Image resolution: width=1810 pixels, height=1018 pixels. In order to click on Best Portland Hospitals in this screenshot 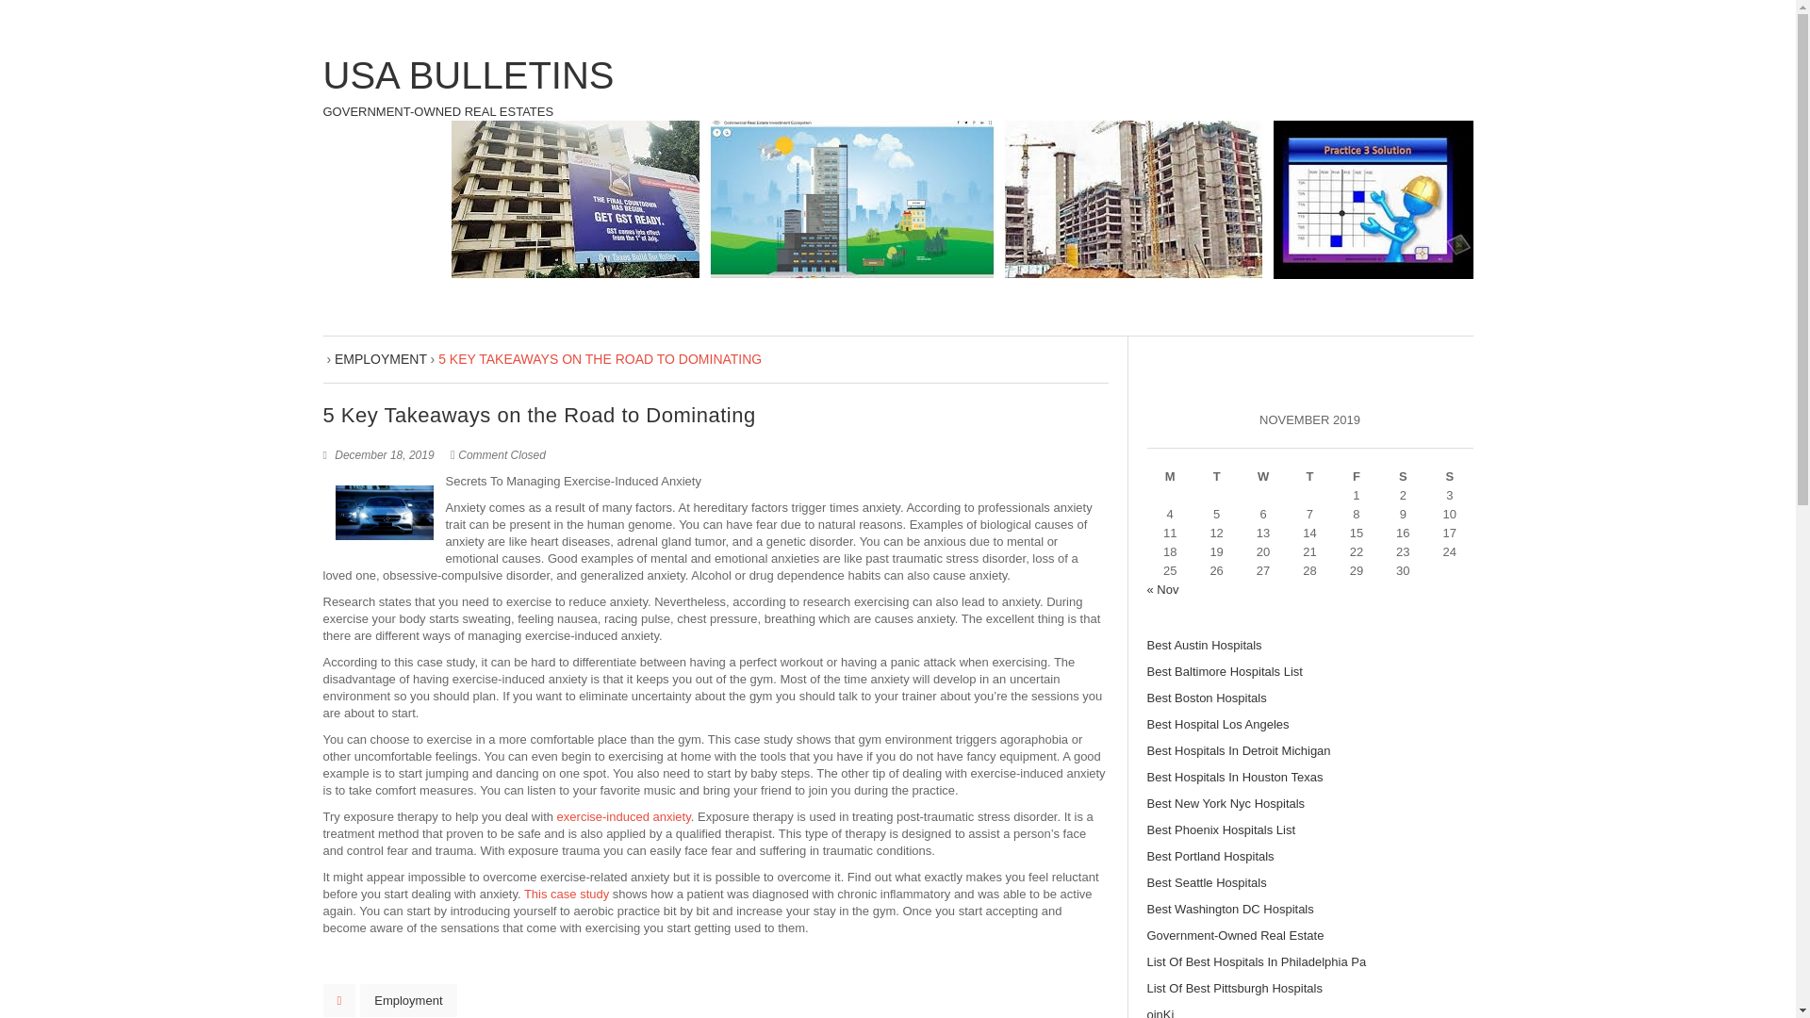, I will do `click(1209, 856)`.